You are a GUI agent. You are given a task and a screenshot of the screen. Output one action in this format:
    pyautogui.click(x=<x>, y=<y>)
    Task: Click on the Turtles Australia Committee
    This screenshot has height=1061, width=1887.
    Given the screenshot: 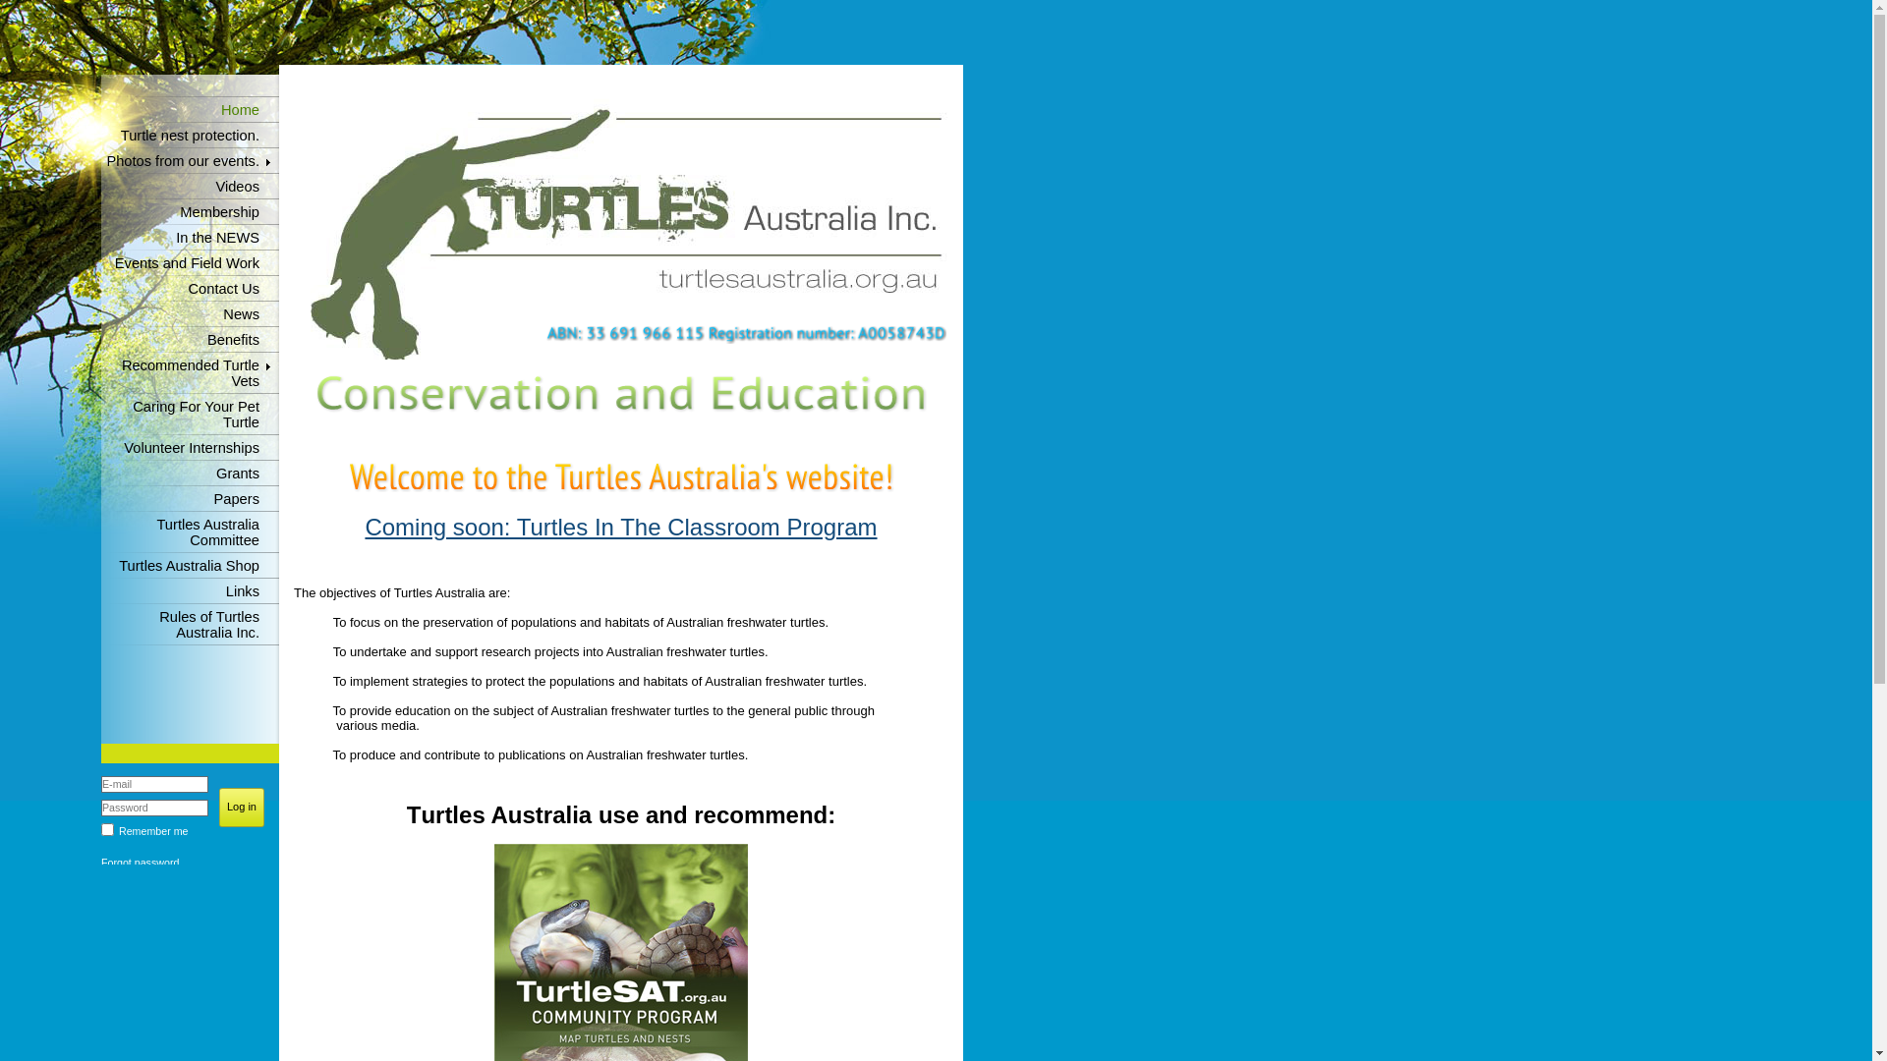 What is the action you would take?
    pyautogui.click(x=191, y=532)
    